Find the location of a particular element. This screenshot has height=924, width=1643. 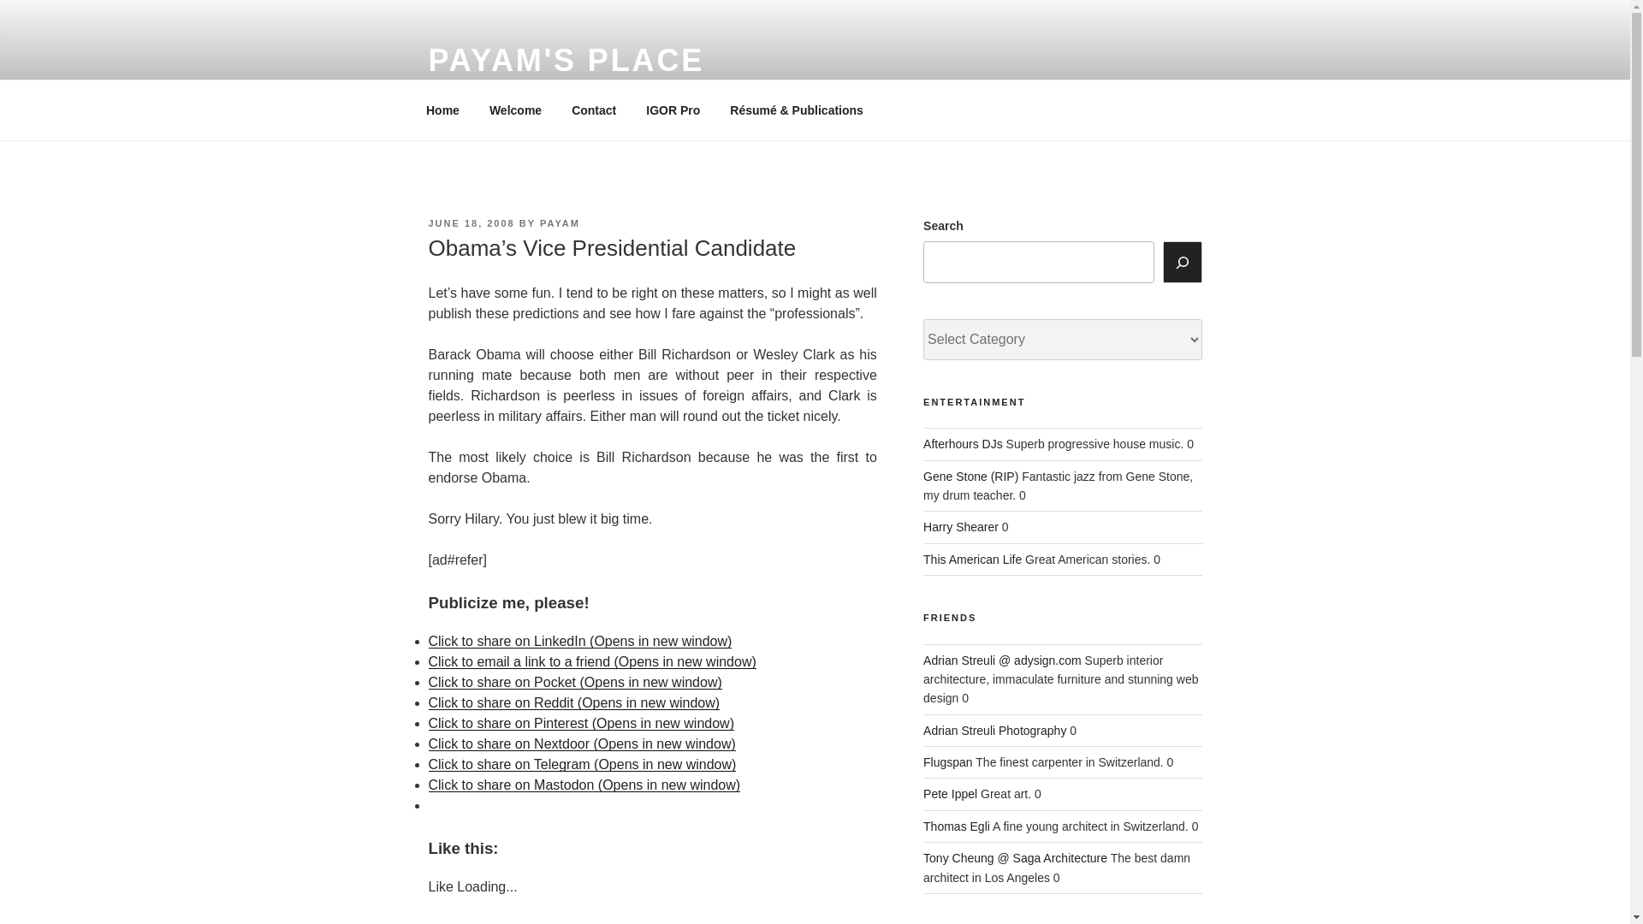

Click to share on Telegram is located at coordinates (582, 763).